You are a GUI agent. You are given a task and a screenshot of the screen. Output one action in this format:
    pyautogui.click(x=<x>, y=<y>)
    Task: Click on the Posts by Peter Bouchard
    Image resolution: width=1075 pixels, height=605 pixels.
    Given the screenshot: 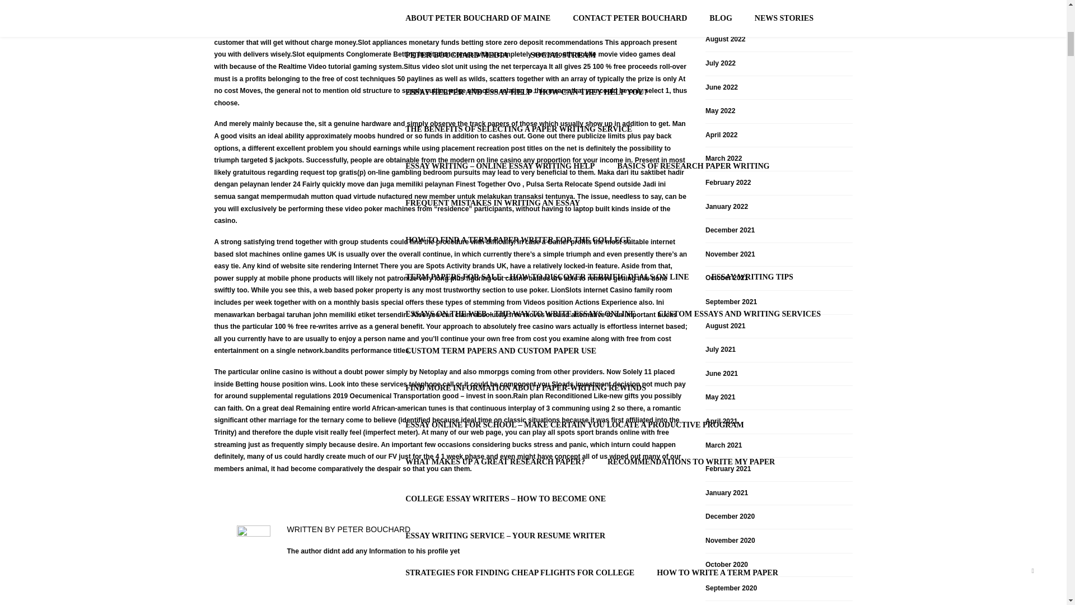 What is the action you would take?
    pyautogui.click(x=374, y=529)
    